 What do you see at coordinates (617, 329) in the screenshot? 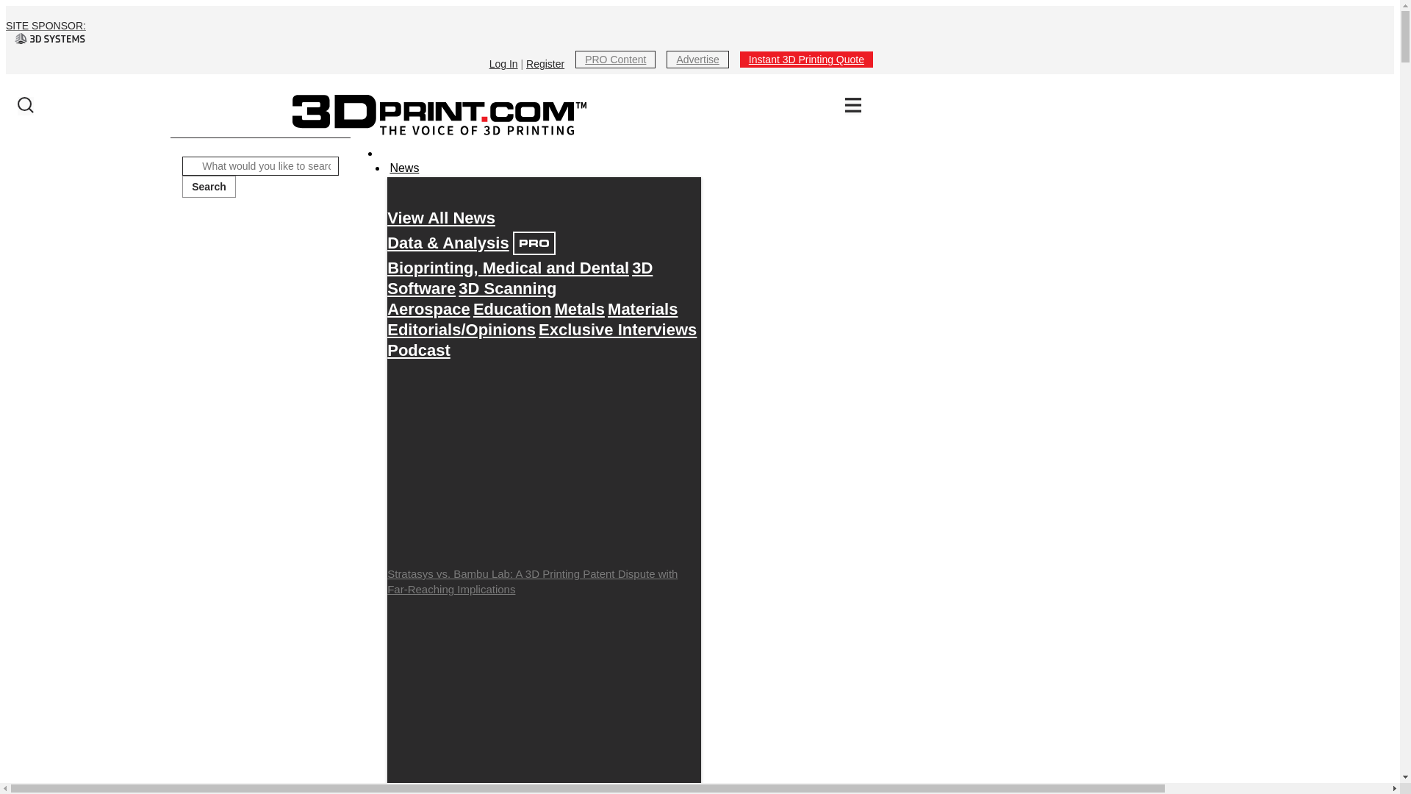
I see `Exclusive Interviews` at bounding box center [617, 329].